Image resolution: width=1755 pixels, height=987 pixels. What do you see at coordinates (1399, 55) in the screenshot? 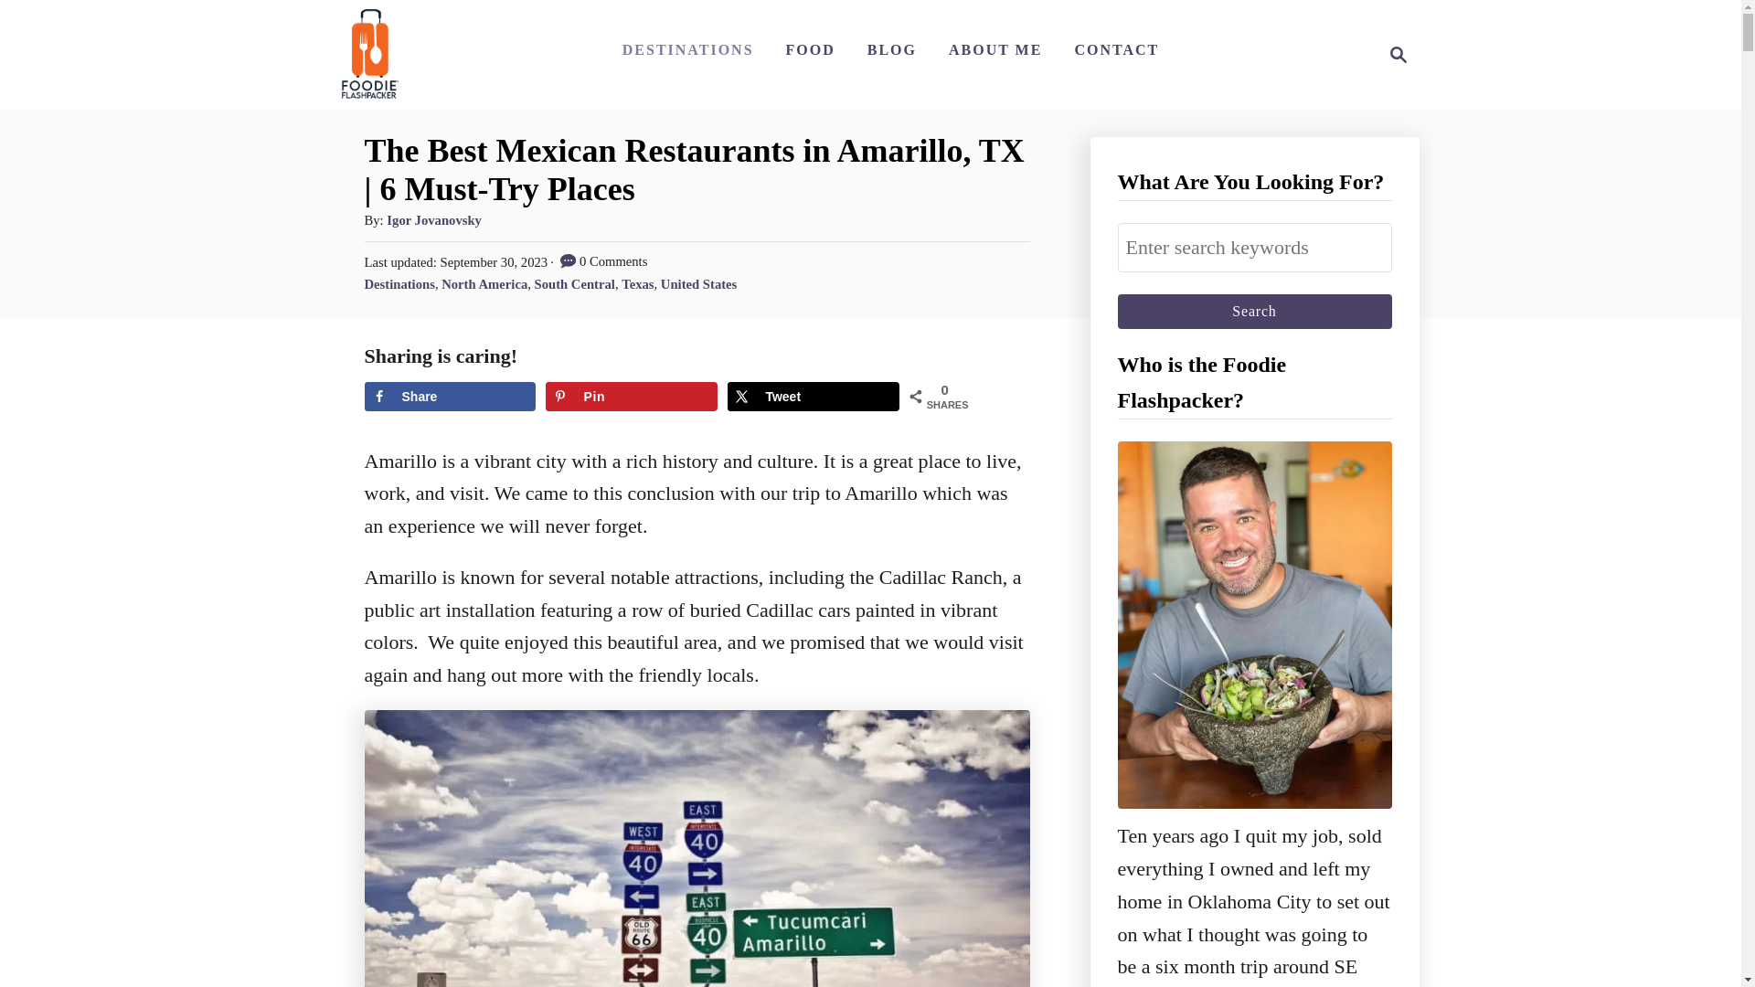
I see `Magnifying Glass` at bounding box center [1399, 55].